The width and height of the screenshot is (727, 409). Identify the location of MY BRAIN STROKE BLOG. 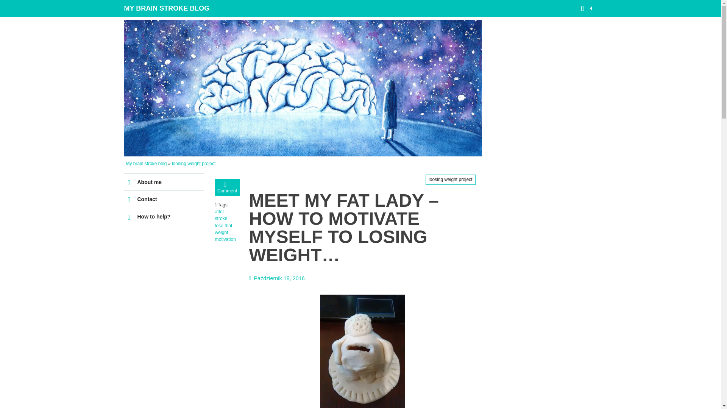
(167, 8).